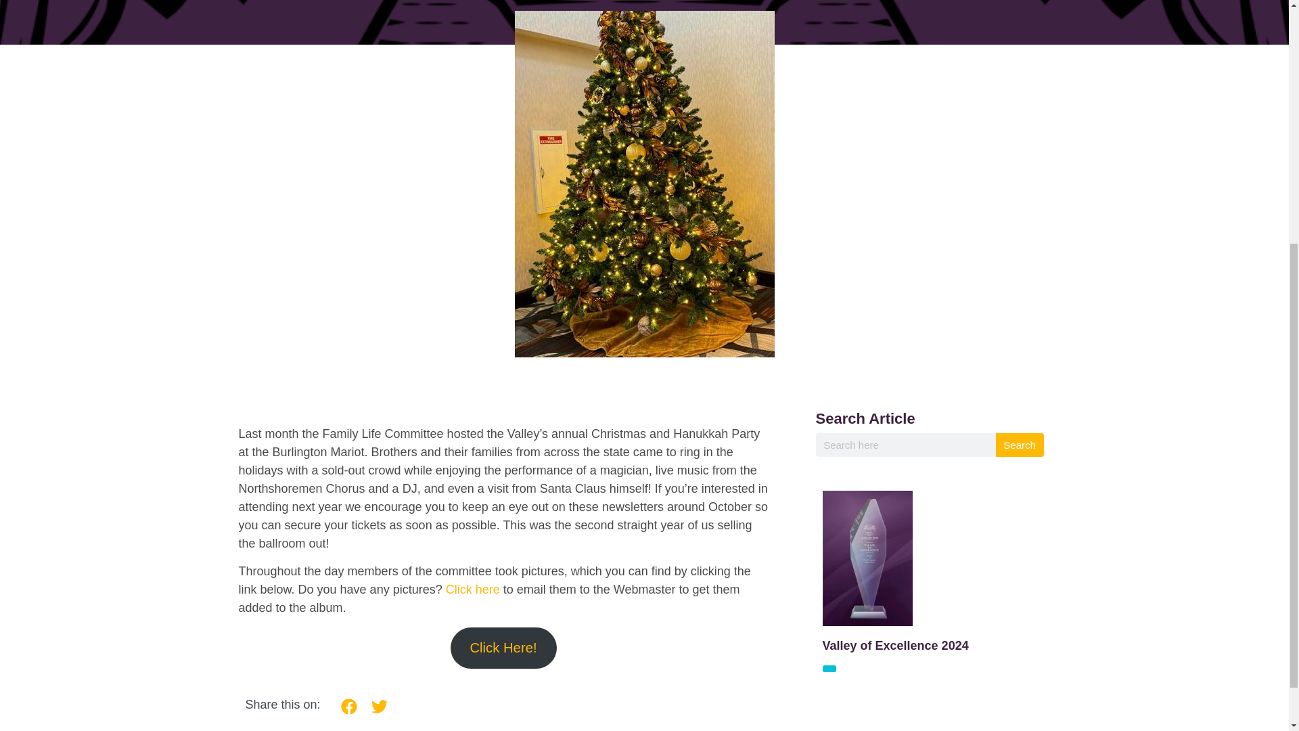 The image size is (1299, 731). I want to click on Click Here!, so click(503, 648).